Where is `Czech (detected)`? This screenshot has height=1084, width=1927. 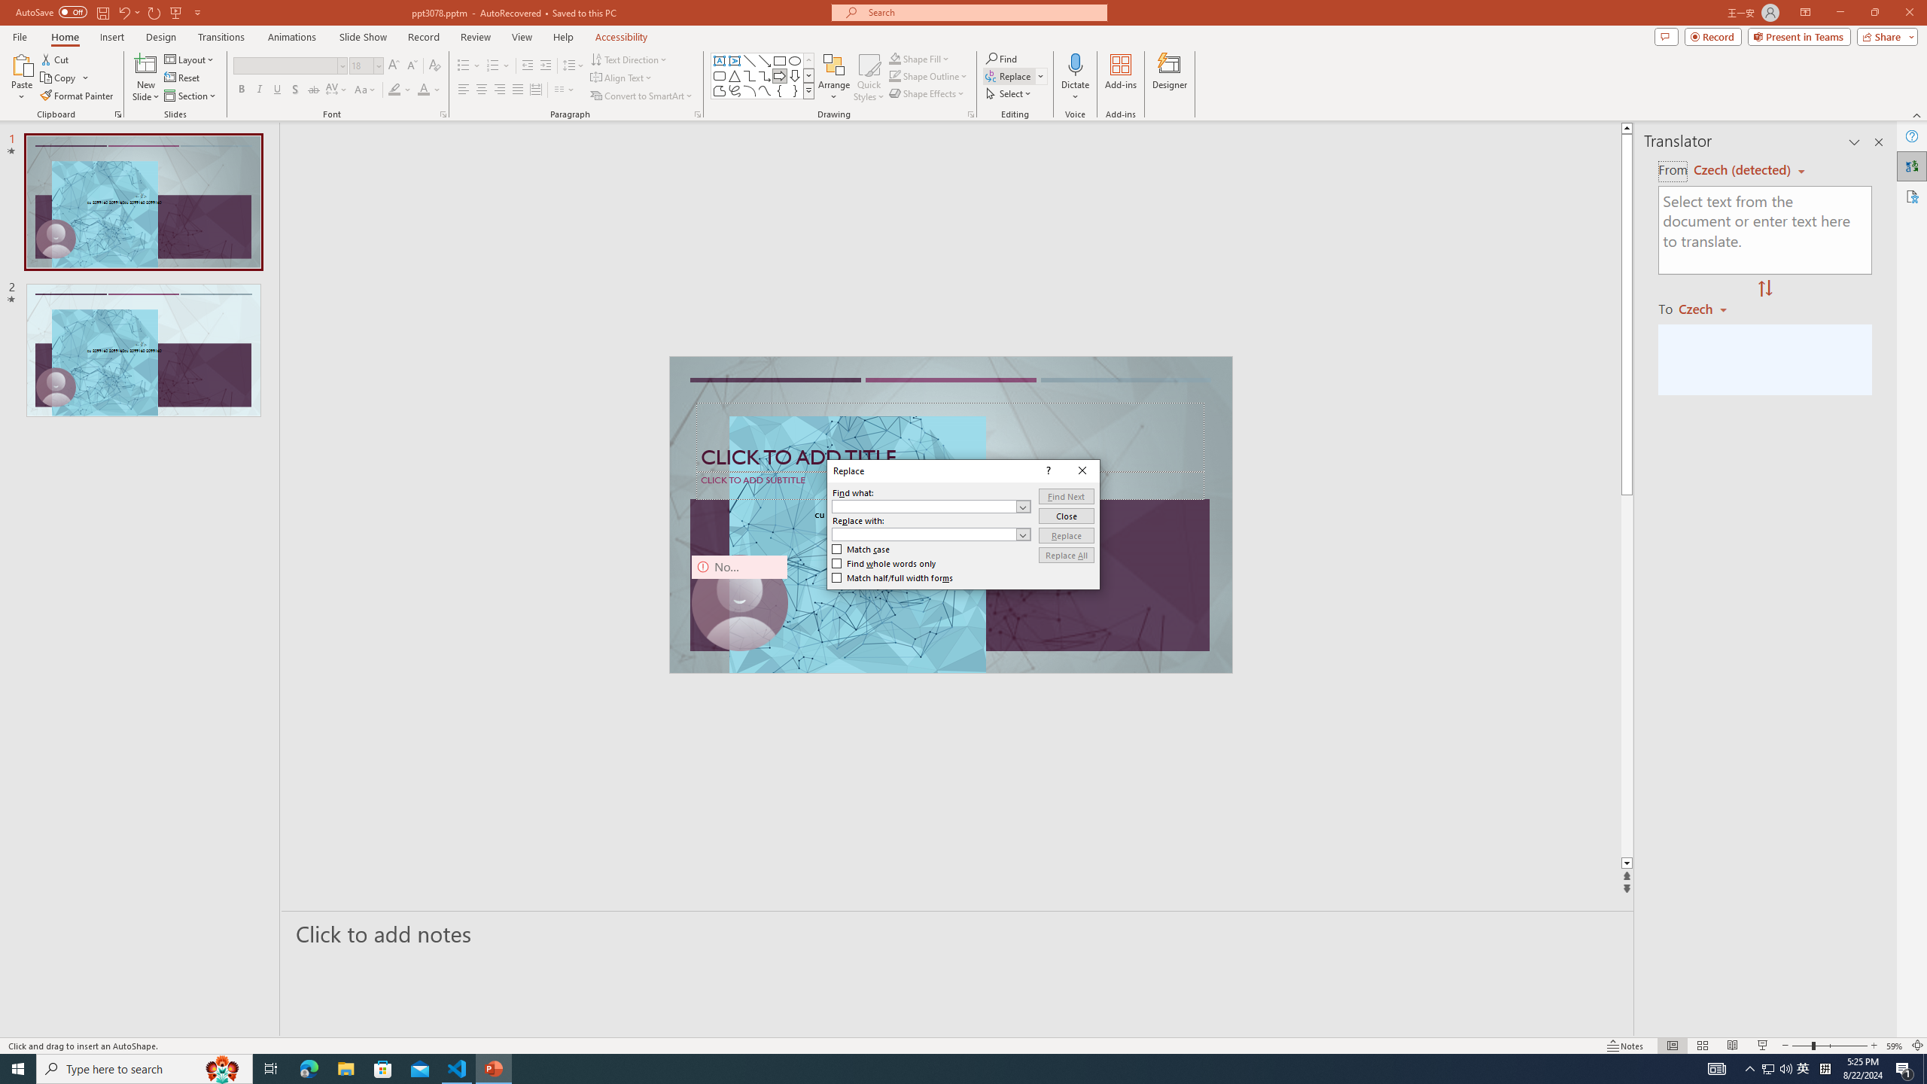 Czech (detected) is located at coordinates (1743, 170).